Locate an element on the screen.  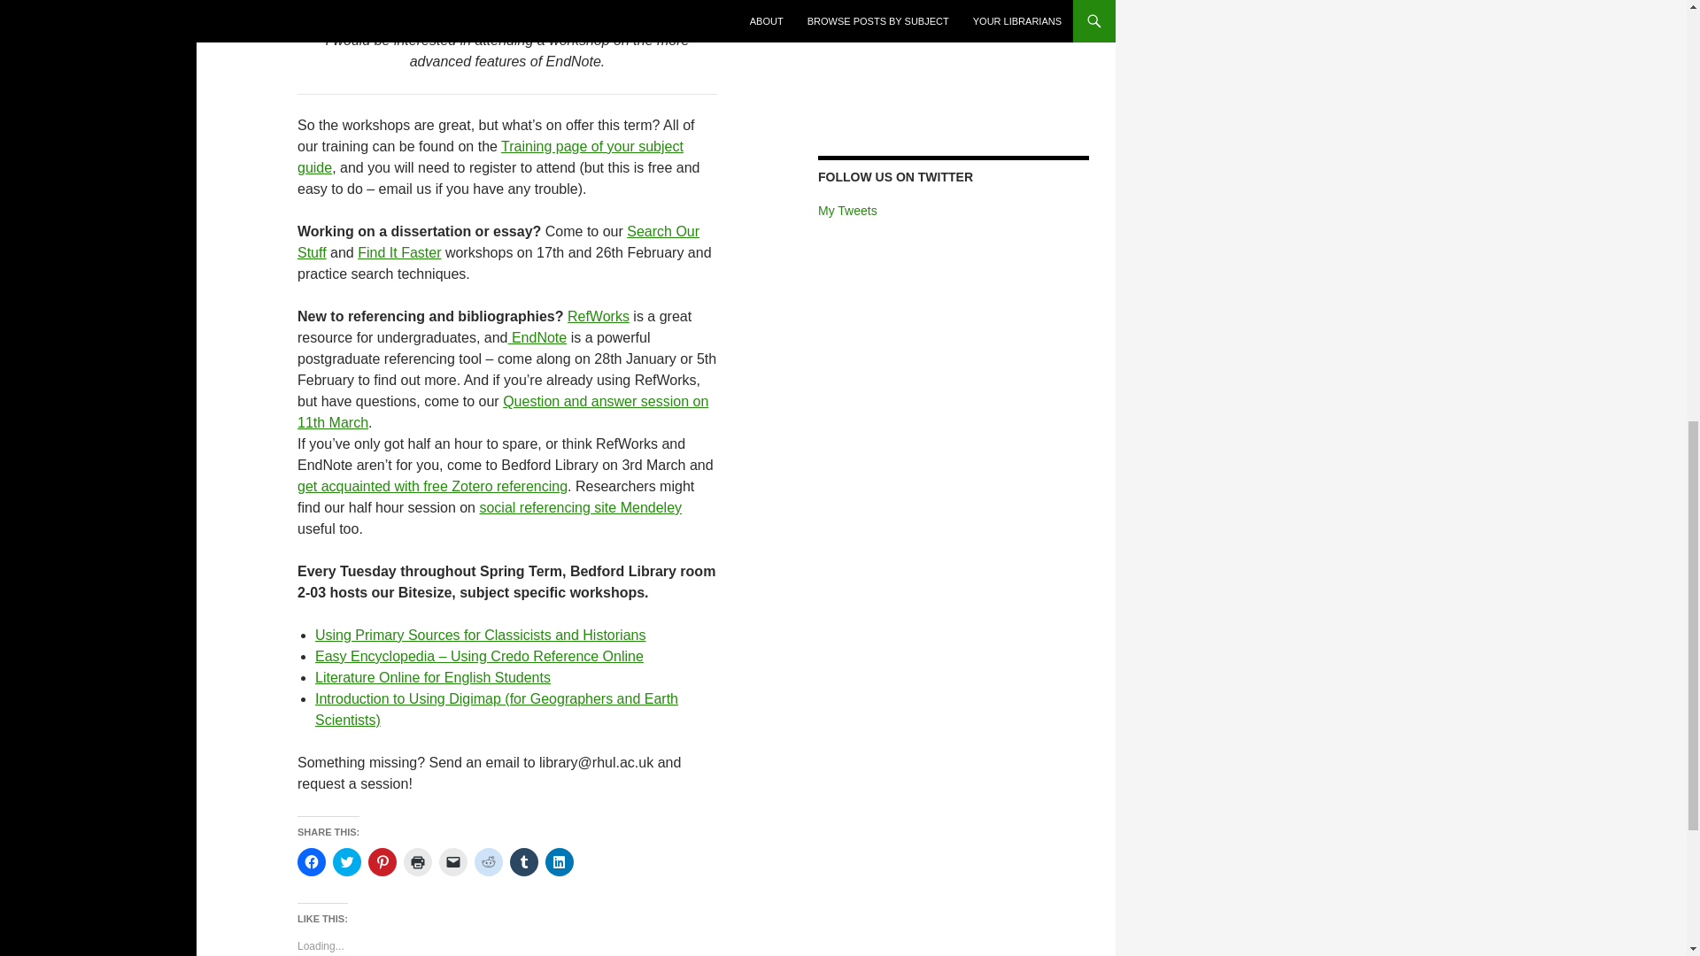
Click to share on Twitter is located at coordinates (347, 862).